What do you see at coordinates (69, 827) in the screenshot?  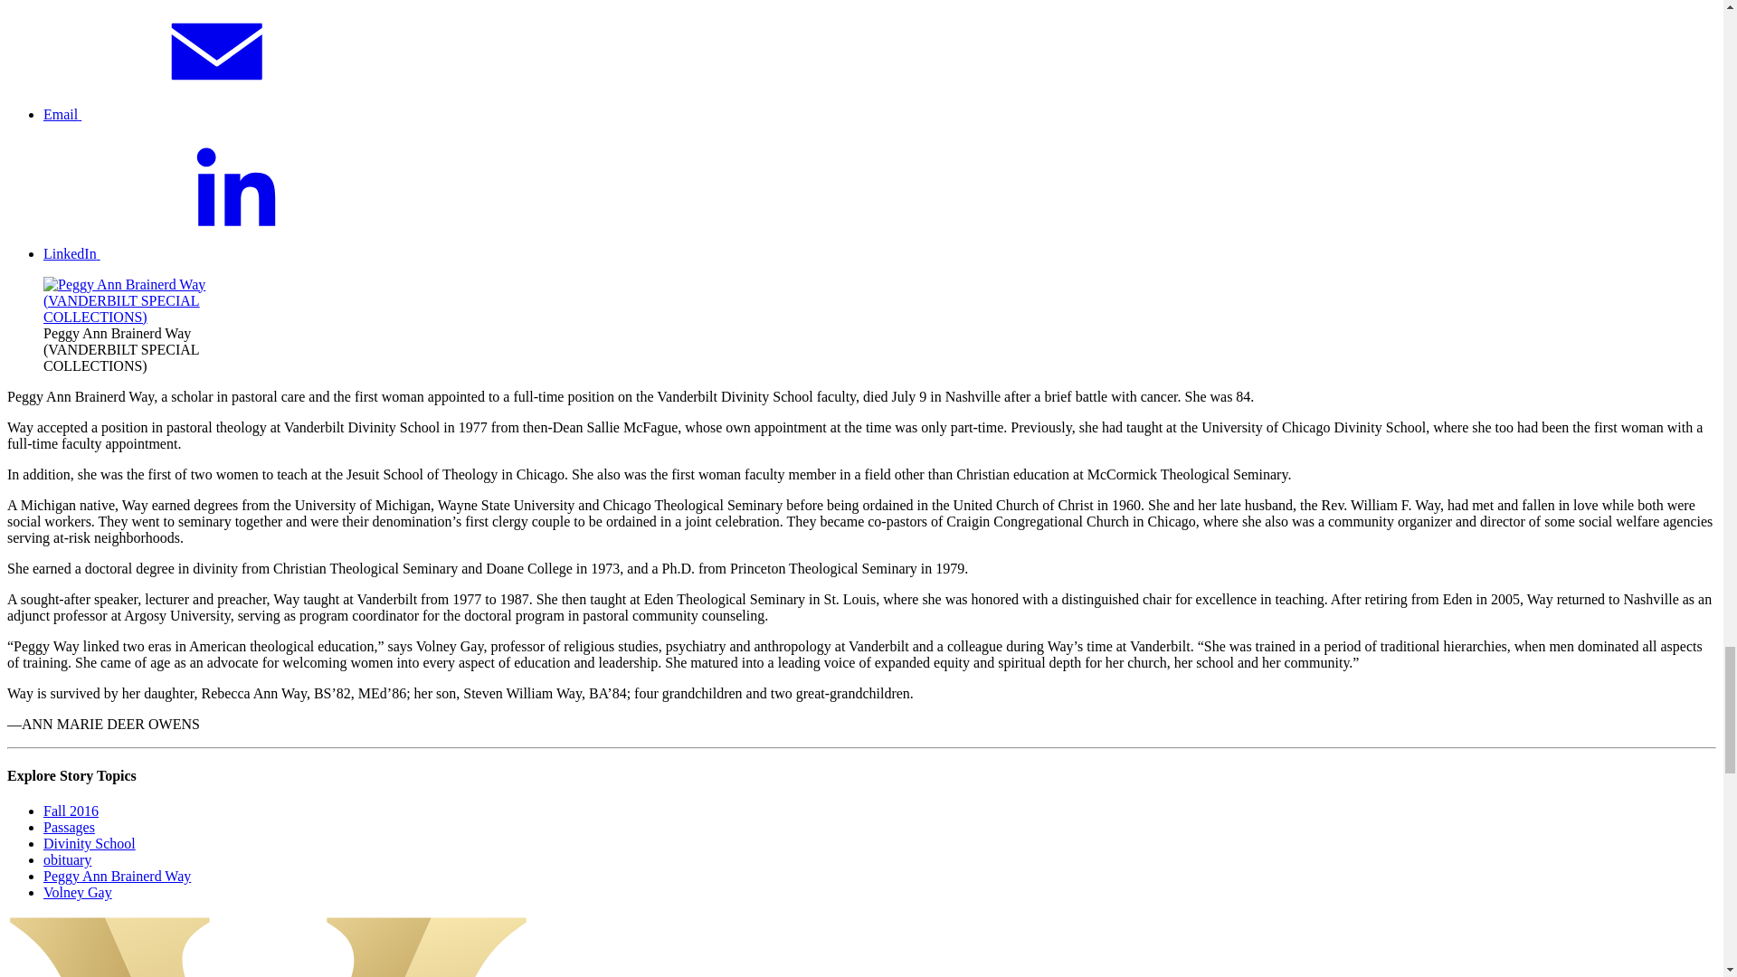 I see `Passages` at bounding box center [69, 827].